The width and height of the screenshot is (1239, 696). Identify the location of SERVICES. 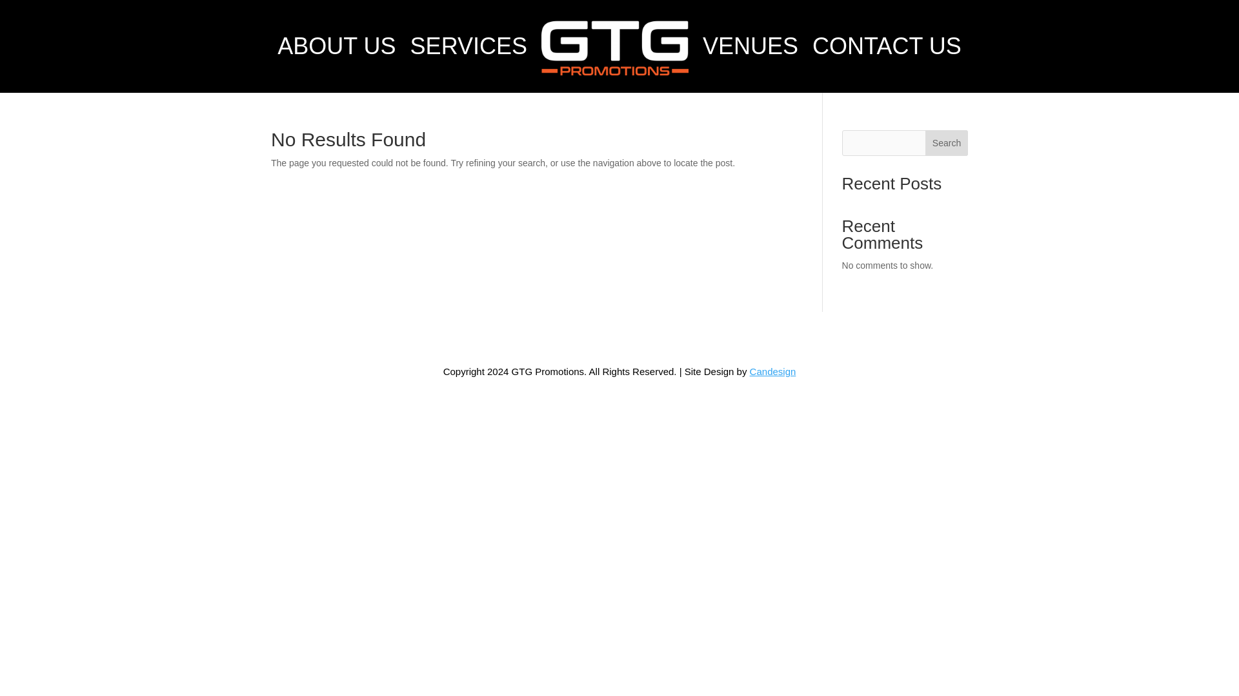
(468, 46).